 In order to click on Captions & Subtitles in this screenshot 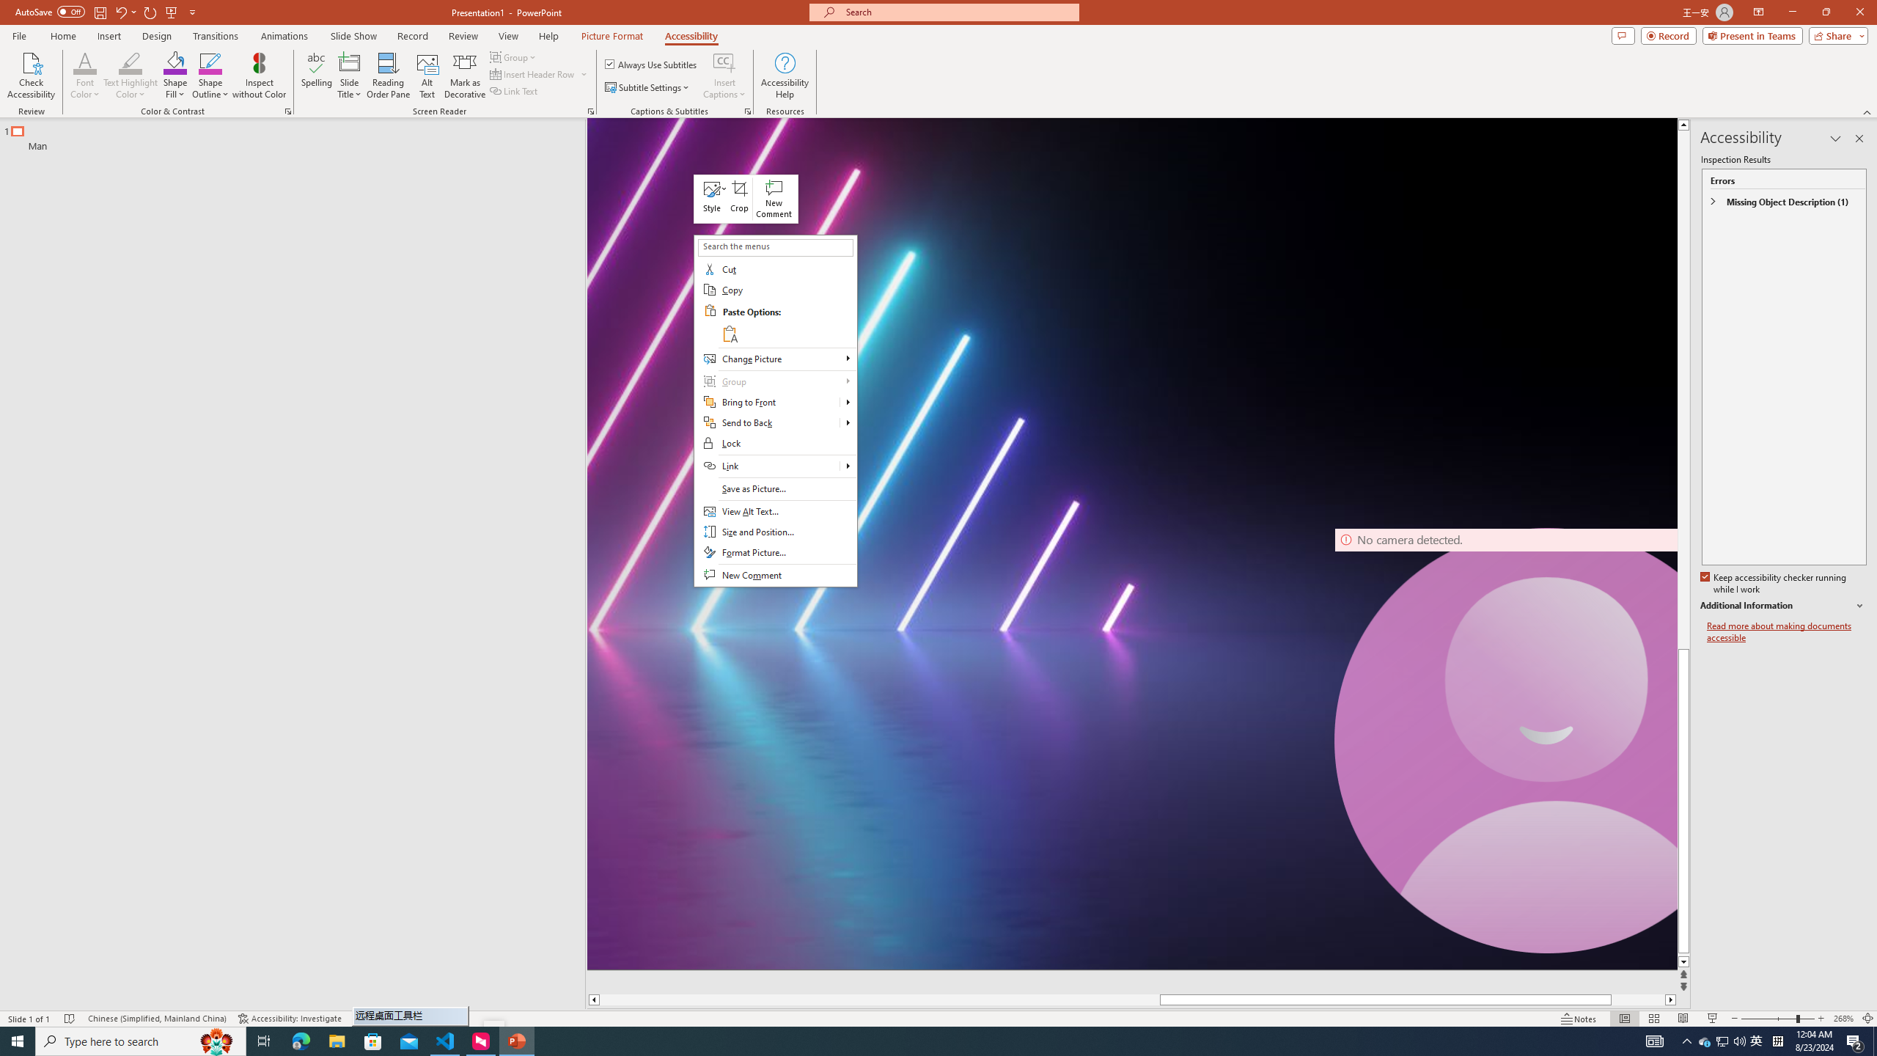, I will do `click(748, 111)`.